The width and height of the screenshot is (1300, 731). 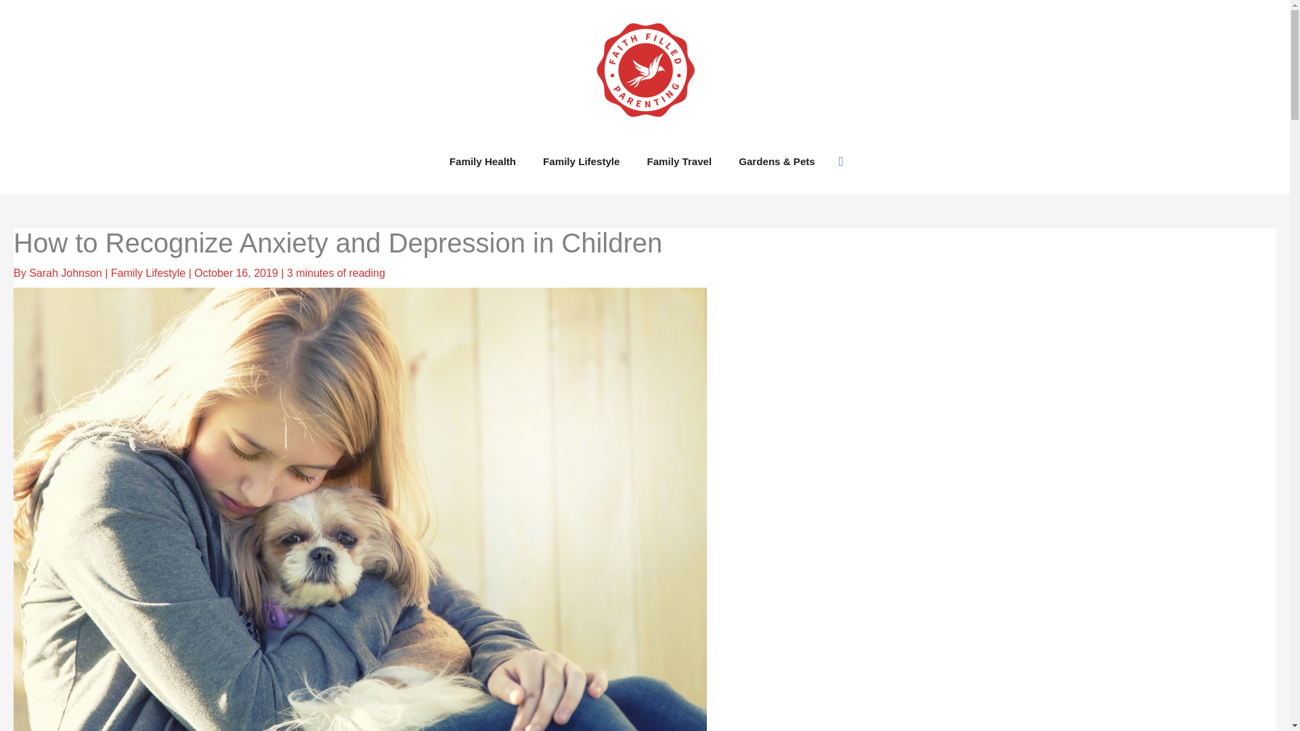 I want to click on Sarah Johnson, so click(x=66, y=273).